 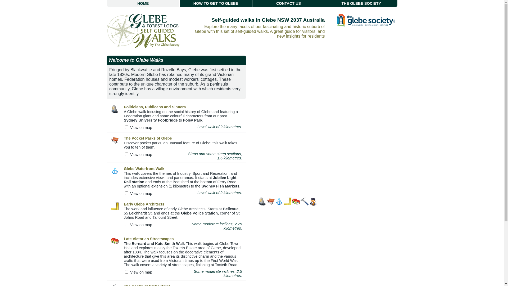 I want to click on Glebe Waterfront Walk, so click(x=144, y=169).